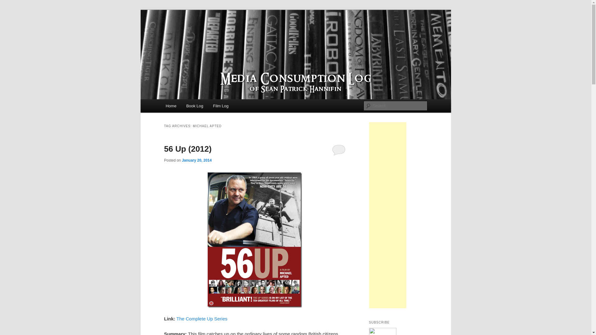  What do you see at coordinates (171, 105) in the screenshot?
I see `Home` at bounding box center [171, 105].